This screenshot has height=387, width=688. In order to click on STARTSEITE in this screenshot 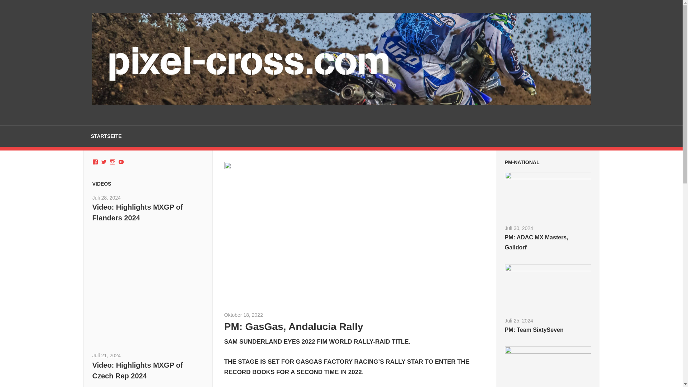, I will do `click(106, 137)`.